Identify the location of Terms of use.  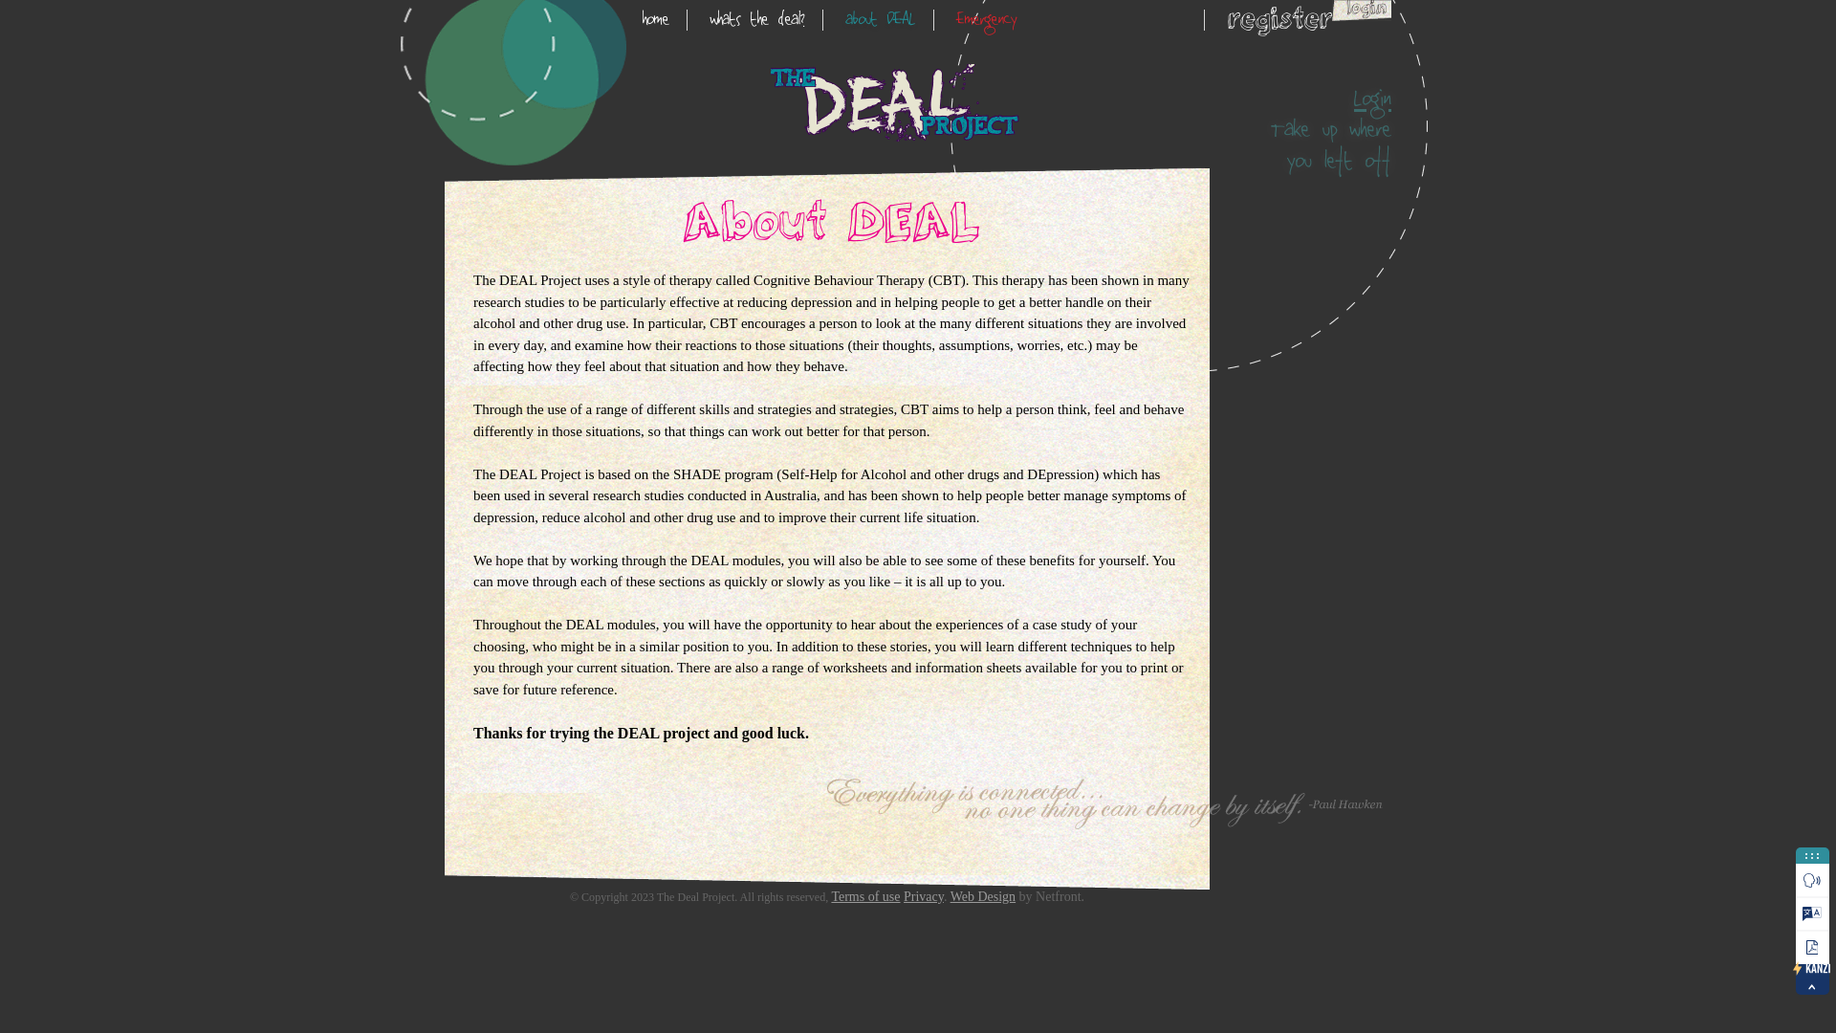
(865, 897).